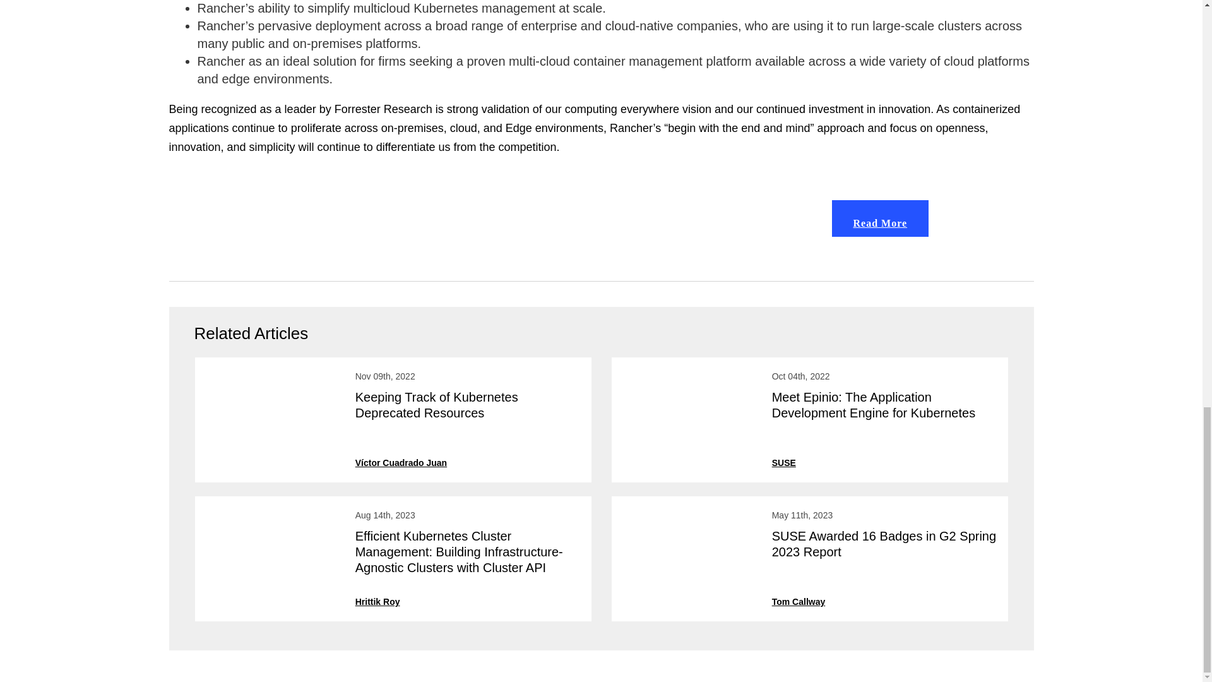  What do you see at coordinates (784, 462) in the screenshot?
I see `Posts by SUSE` at bounding box center [784, 462].